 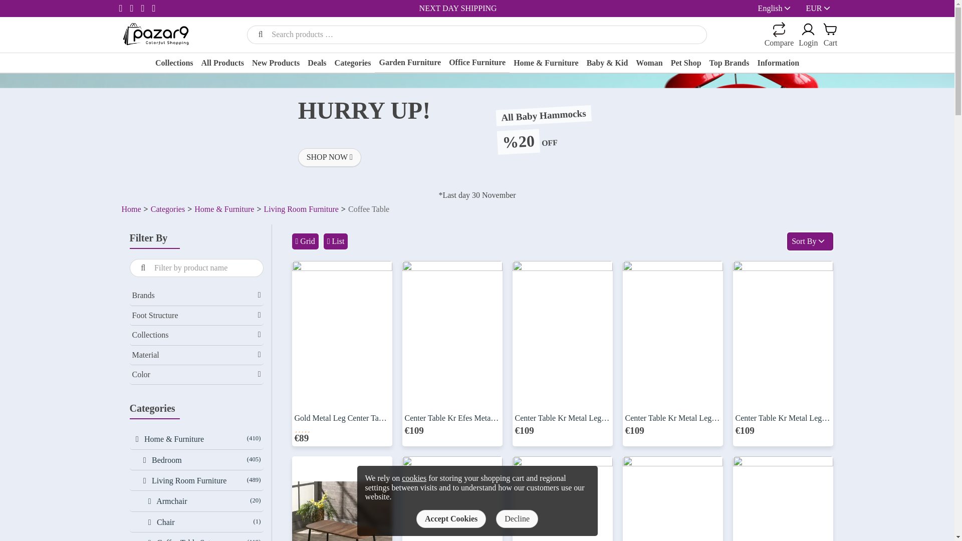 I want to click on cookies, so click(x=414, y=478).